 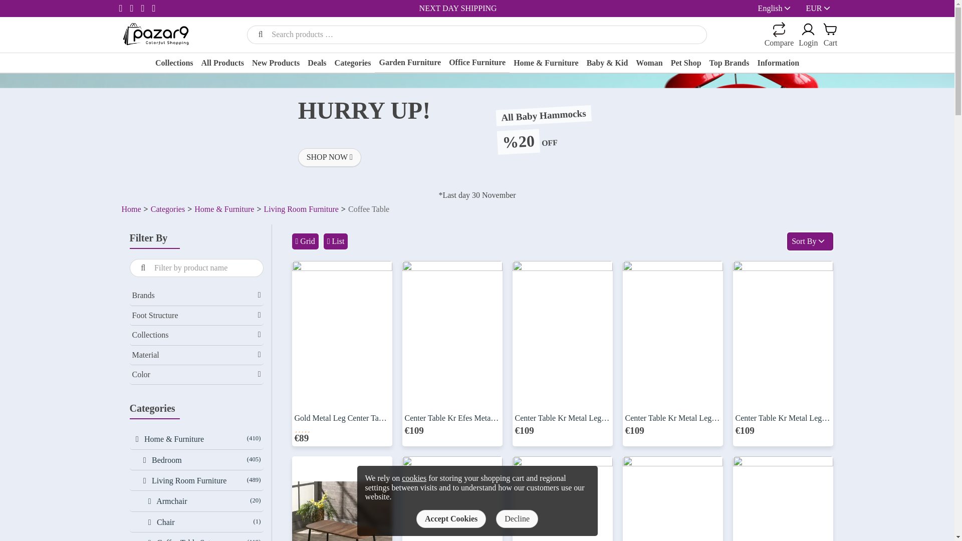 I want to click on cookies, so click(x=414, y=478).